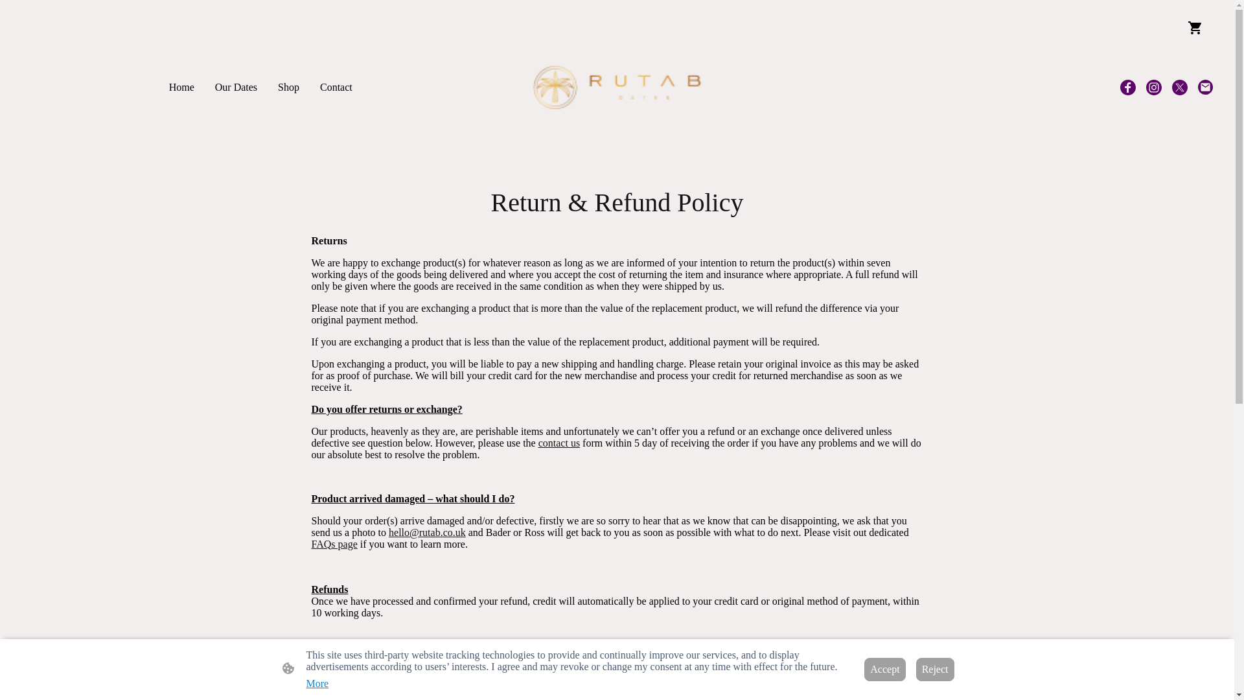 The height and width of the screenshot is (700, 1244). Describe the element at coordinates (236, 87) in the screenshot. I see `Our Dates` at that location.